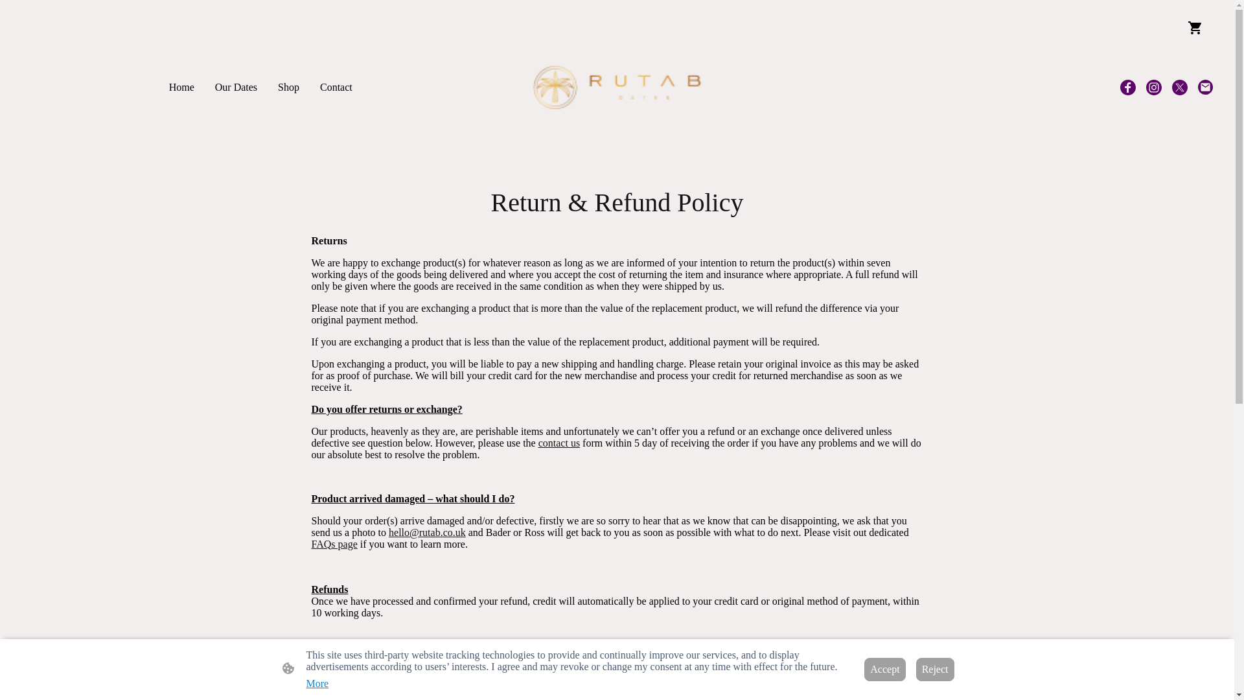 The height and width of the screenshot is (700, 1244). Describe the element at coordinates (236, 87) in the screenshot. I see `Our Dates` at that location.